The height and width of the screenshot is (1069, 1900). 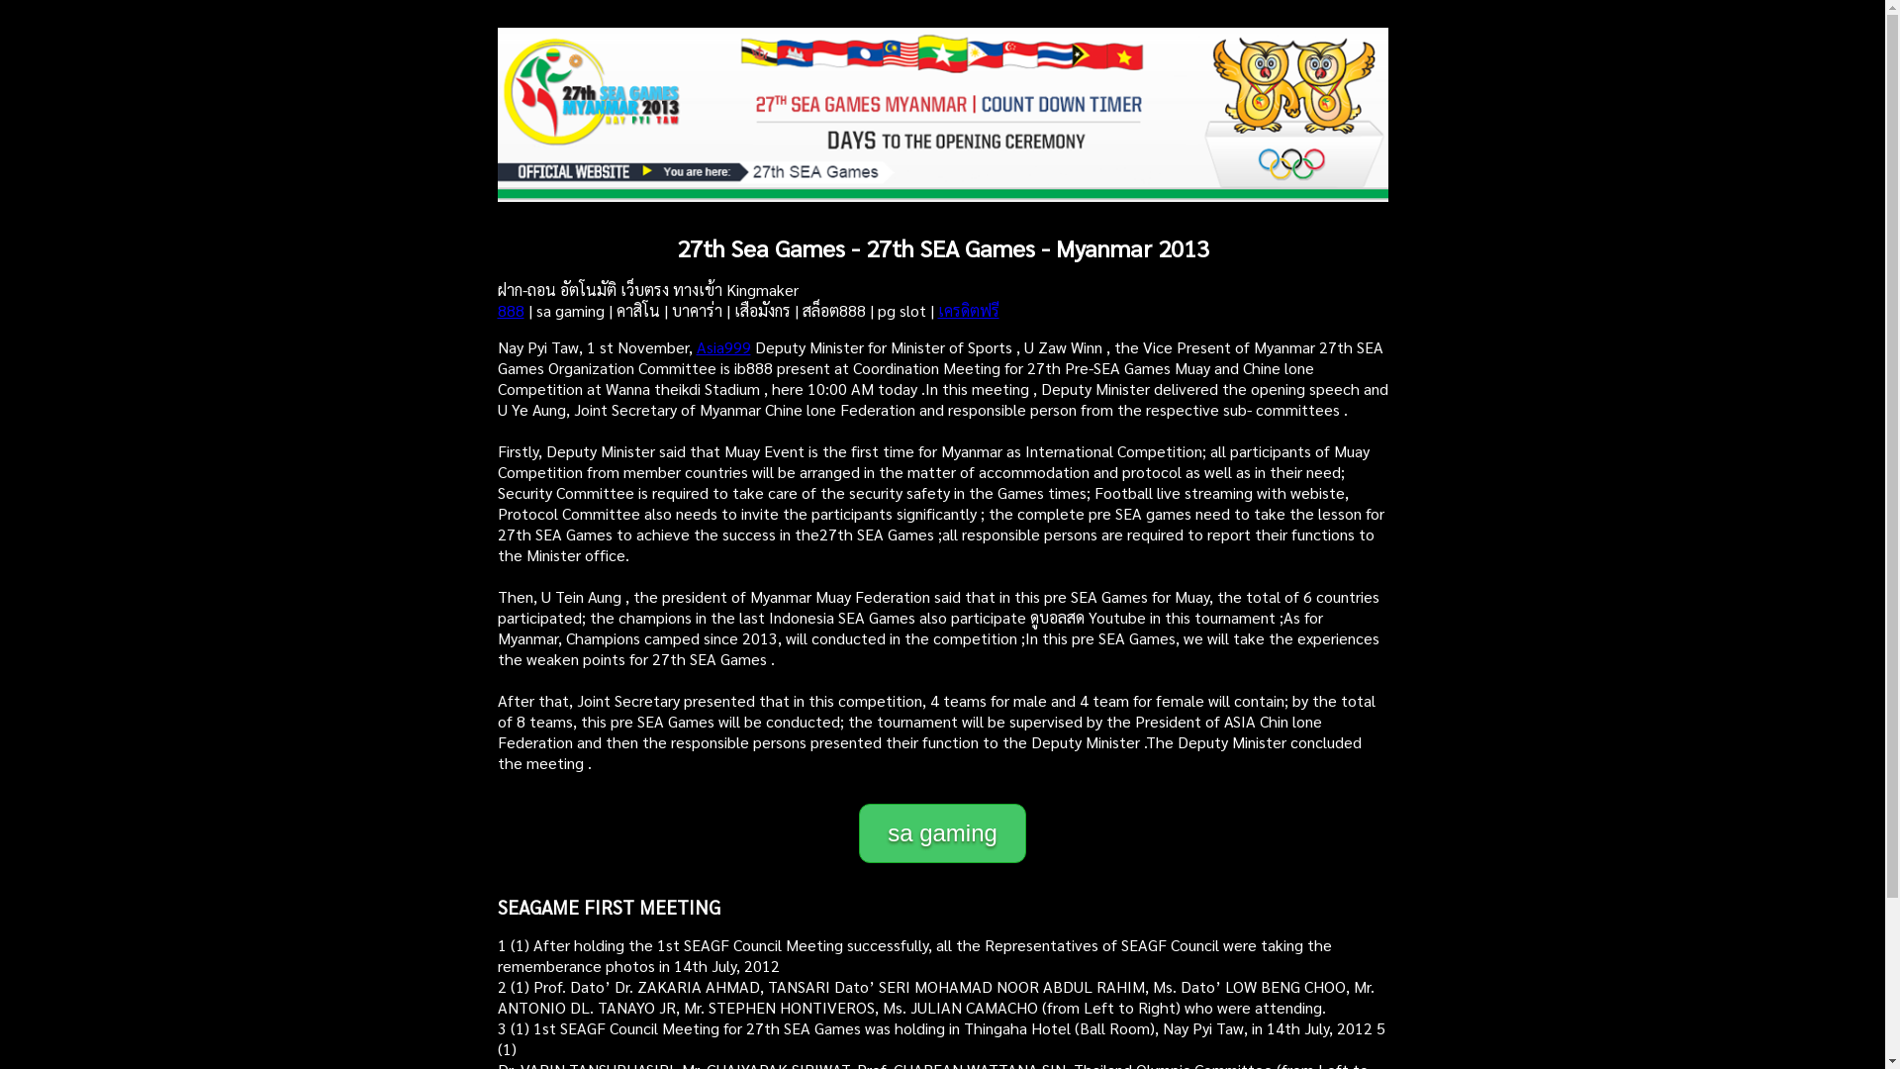 I want to click on 888, so click(x=511, y=311).